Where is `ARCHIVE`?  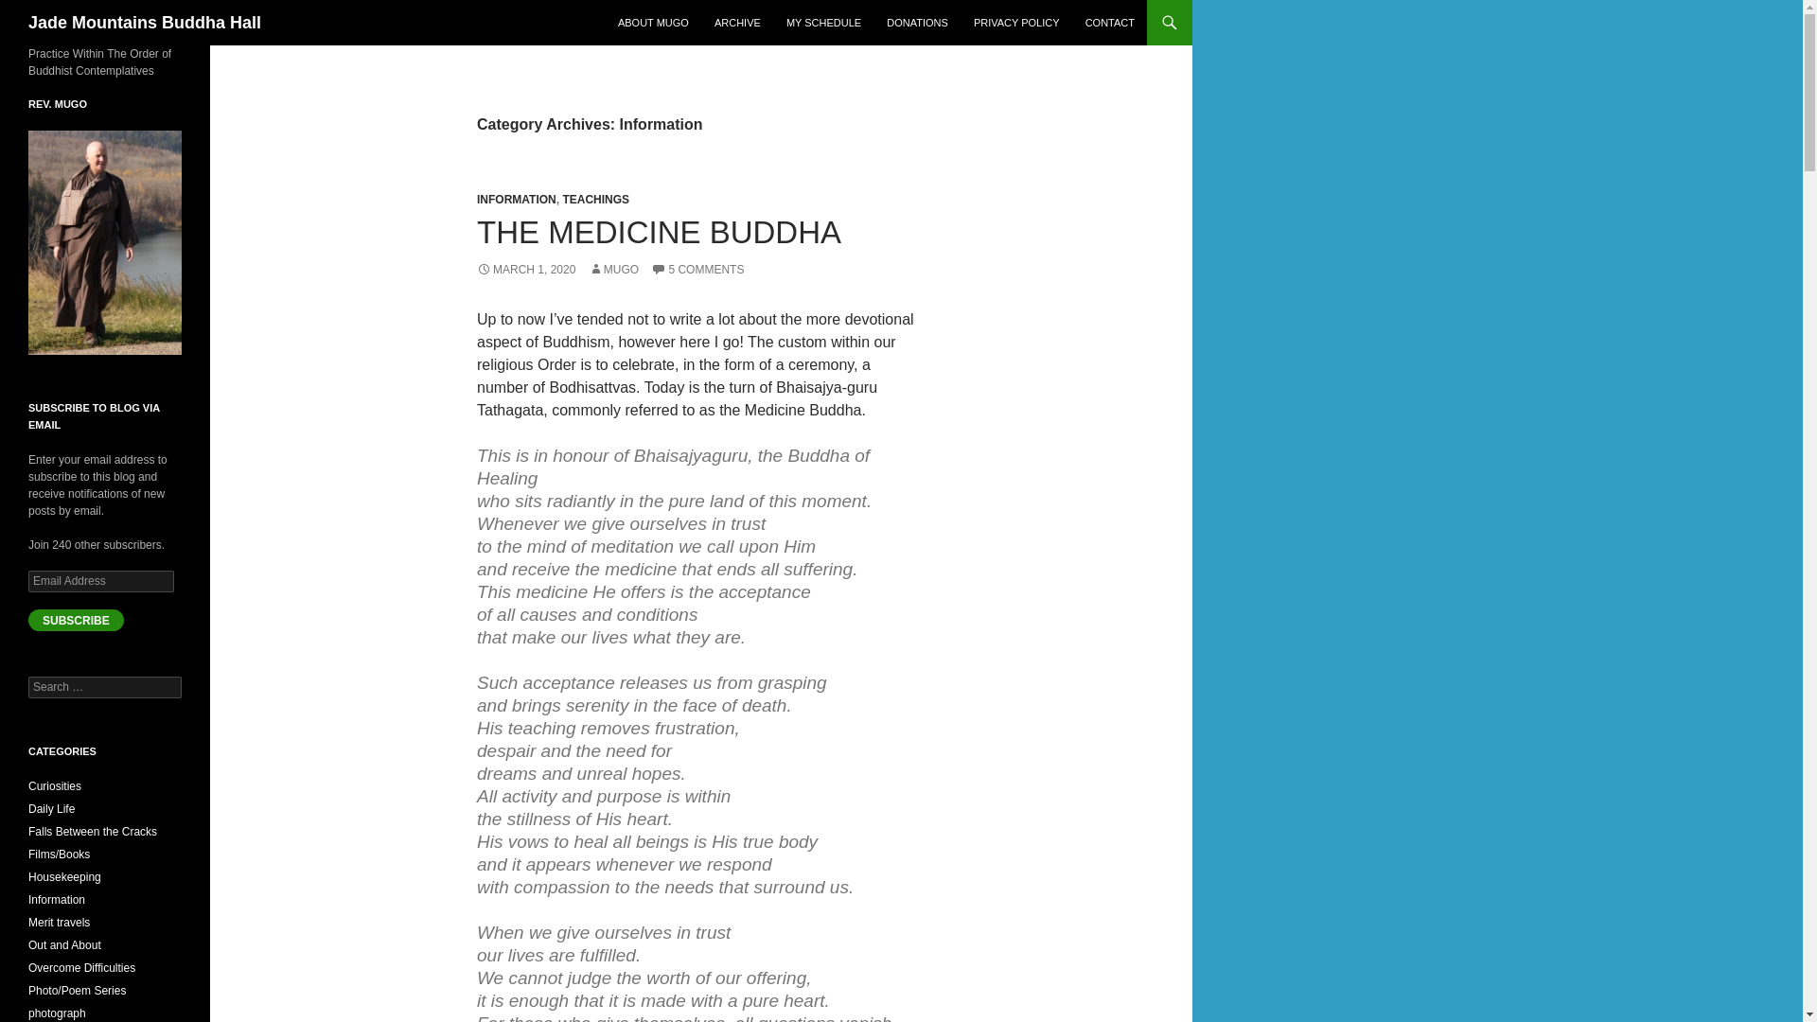
ARCHIVE is located at coordinates (738, 23).